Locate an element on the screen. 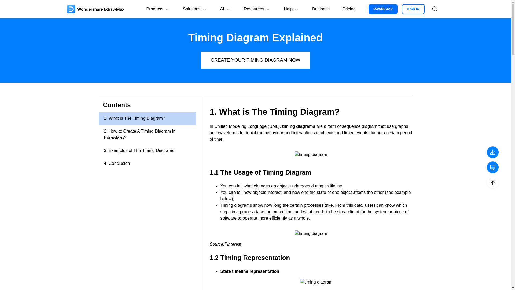  AI is located at coordinates (225, 9).